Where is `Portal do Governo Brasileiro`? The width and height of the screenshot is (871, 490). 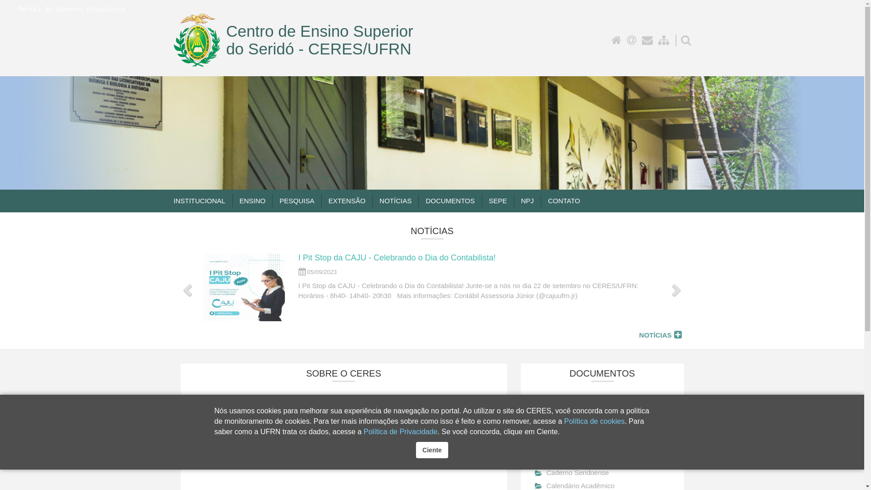 Portal do Governo Brasileiro is located at coordinates (72, 10).